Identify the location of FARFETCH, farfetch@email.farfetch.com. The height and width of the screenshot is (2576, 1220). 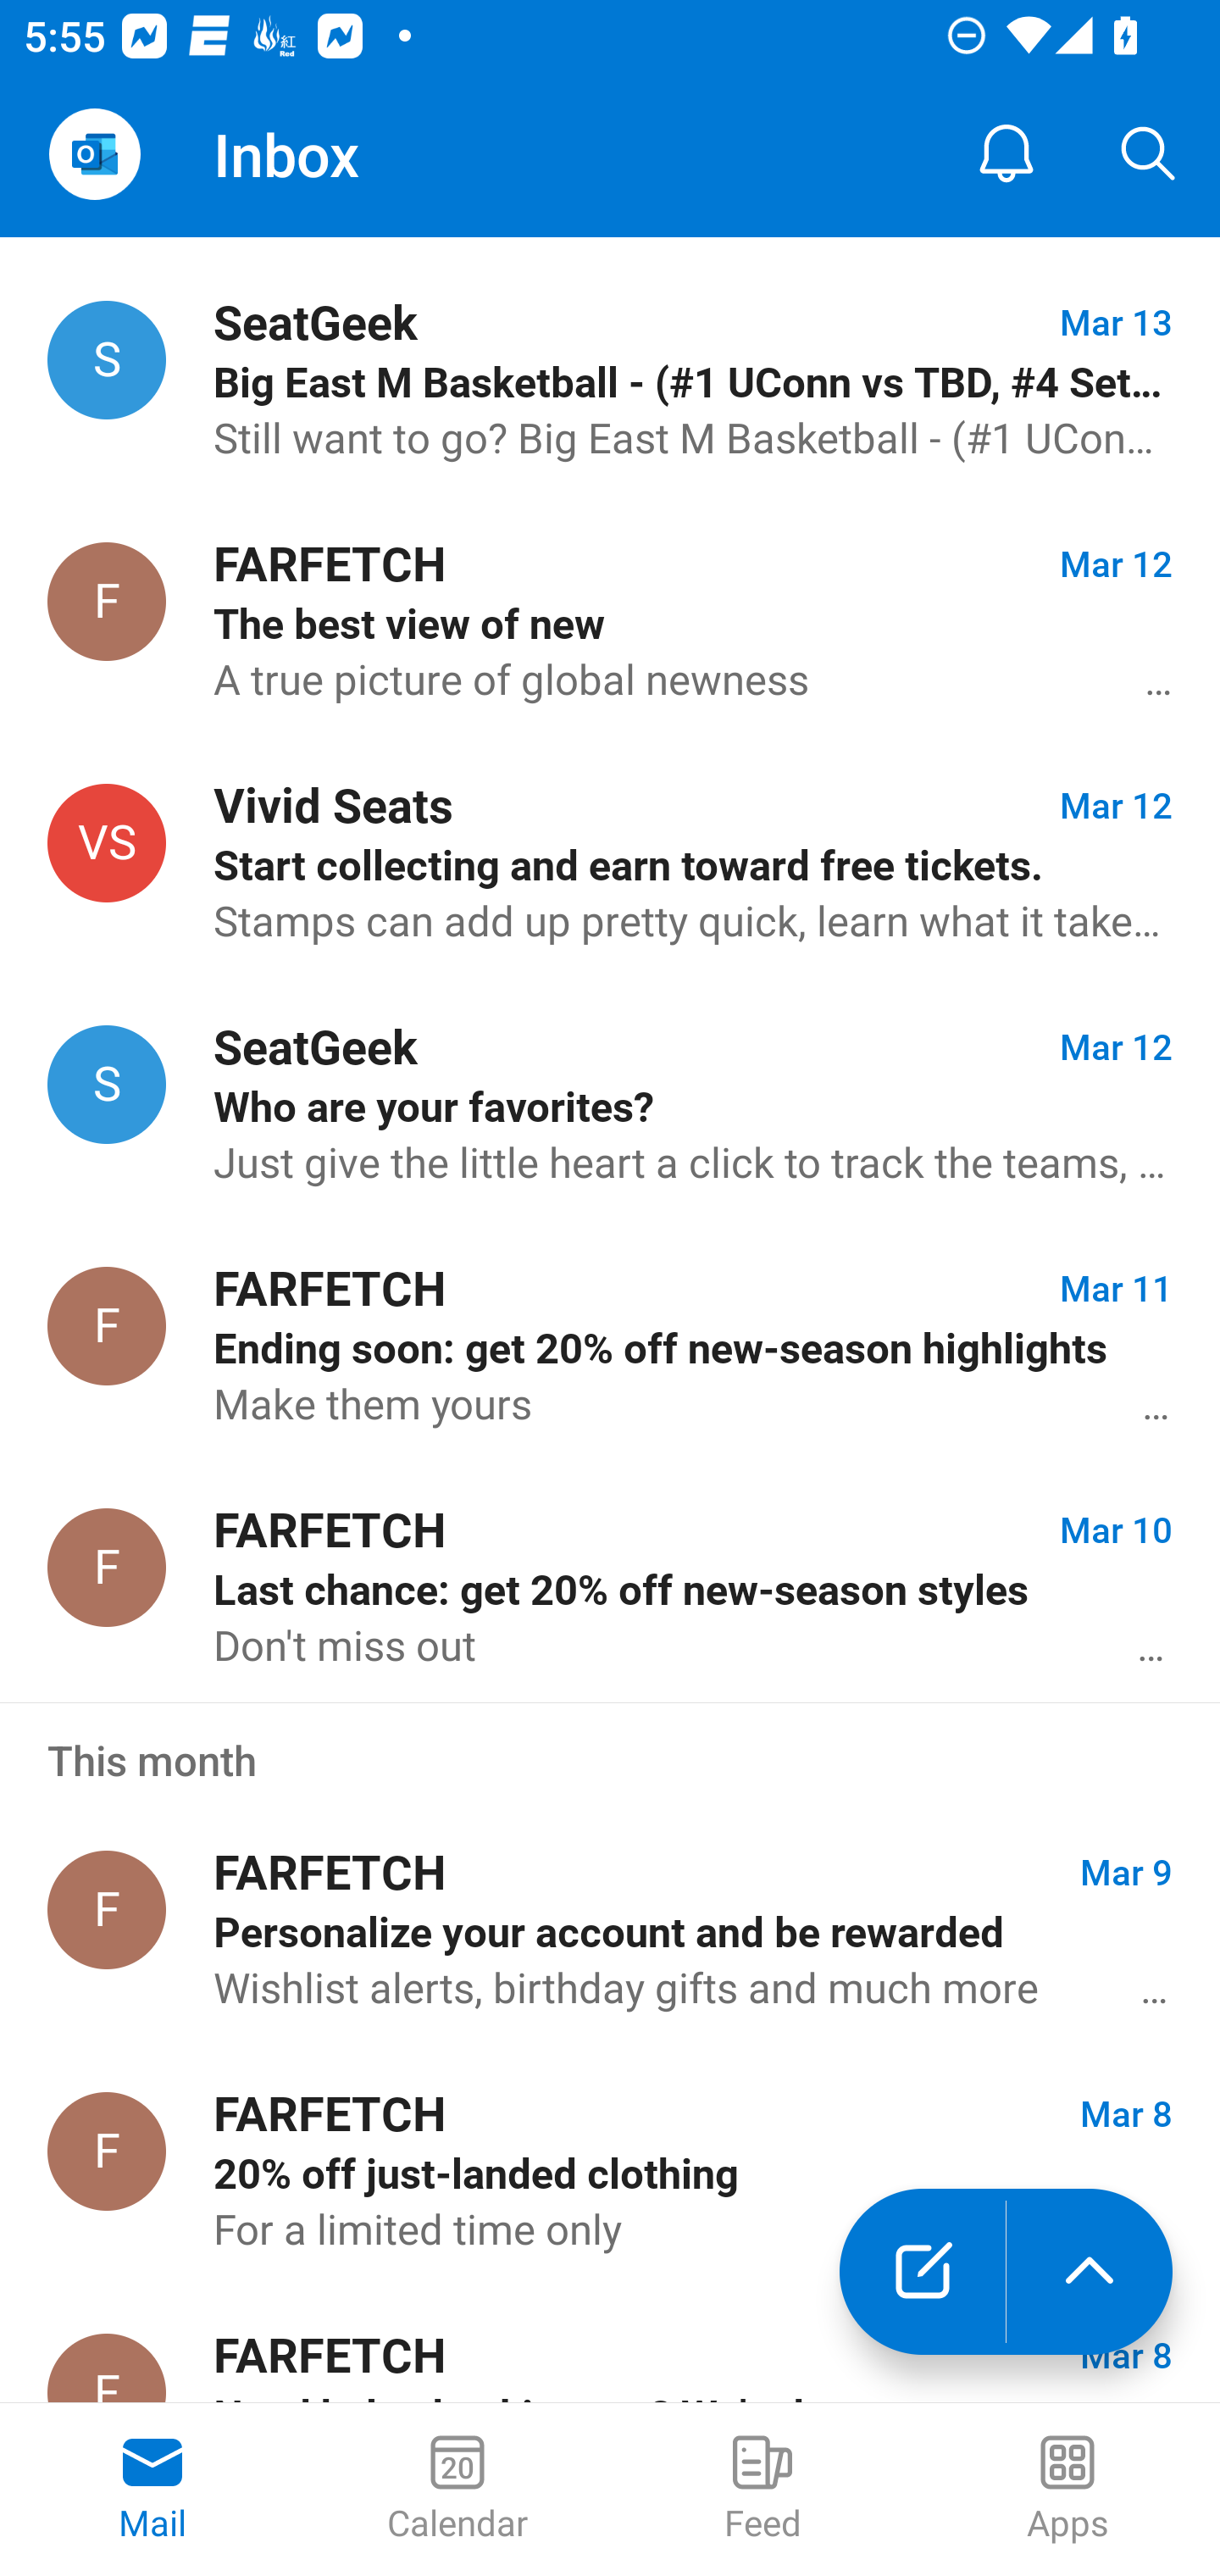
(107, 602).